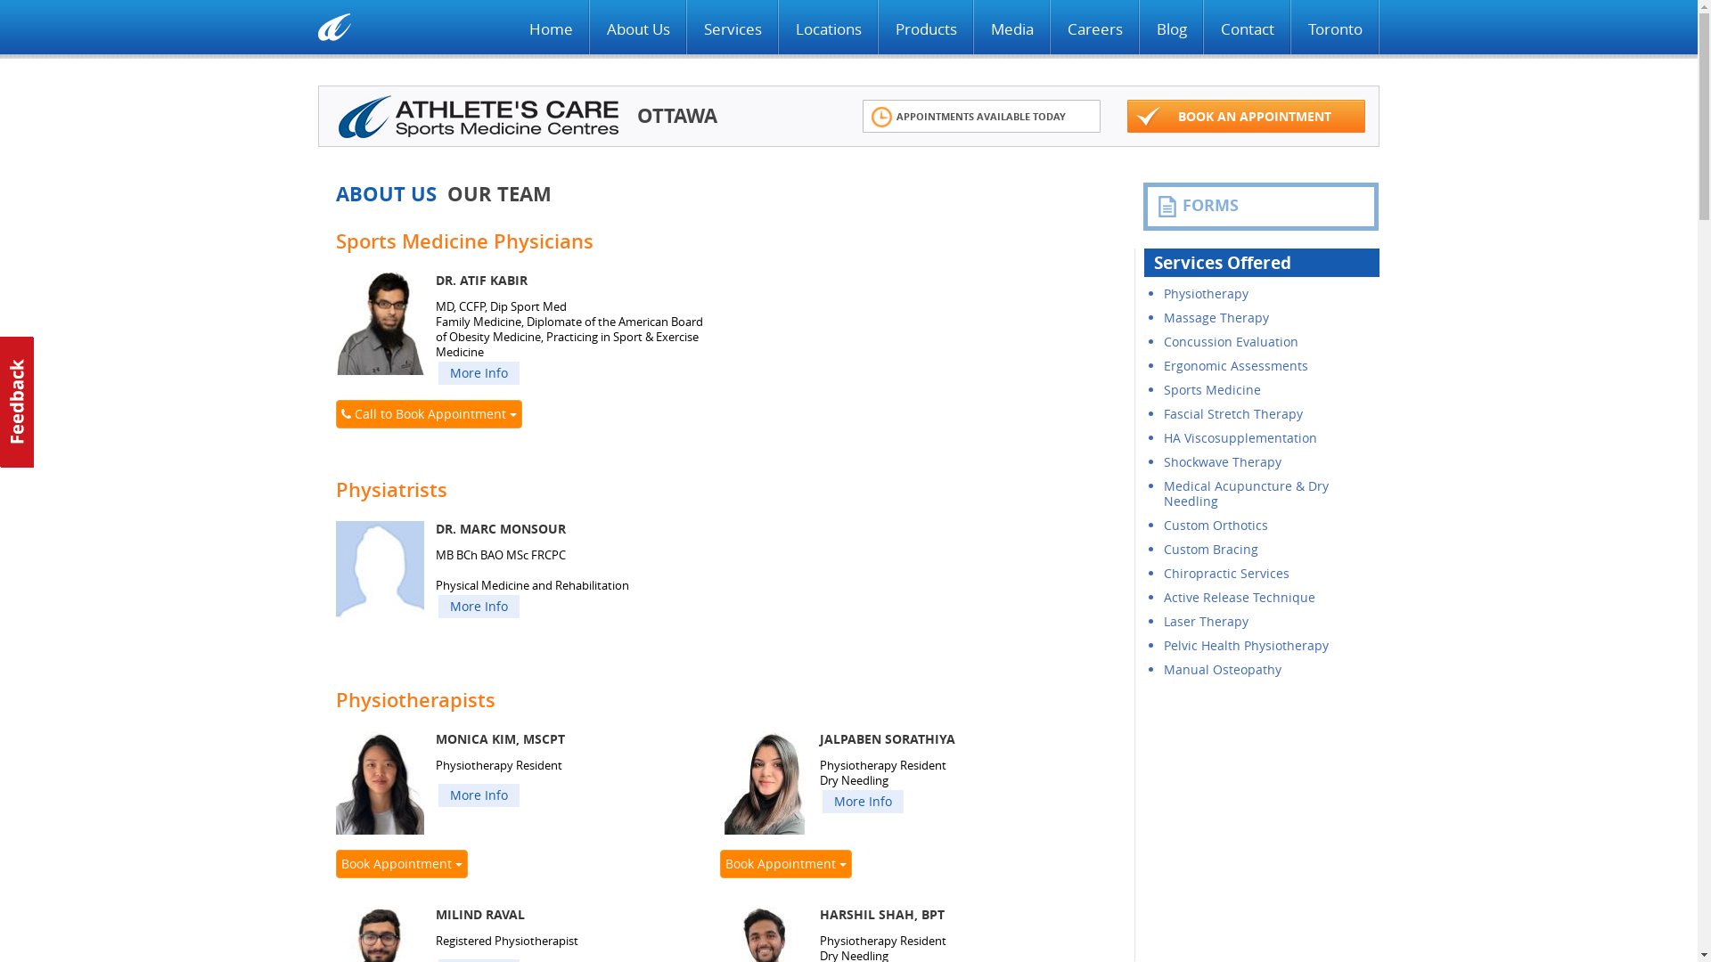 This screenshot has width=1711, height=962. Describe the element at coordinates (638, 29) in the screenshot. I see `About Us` at that location.